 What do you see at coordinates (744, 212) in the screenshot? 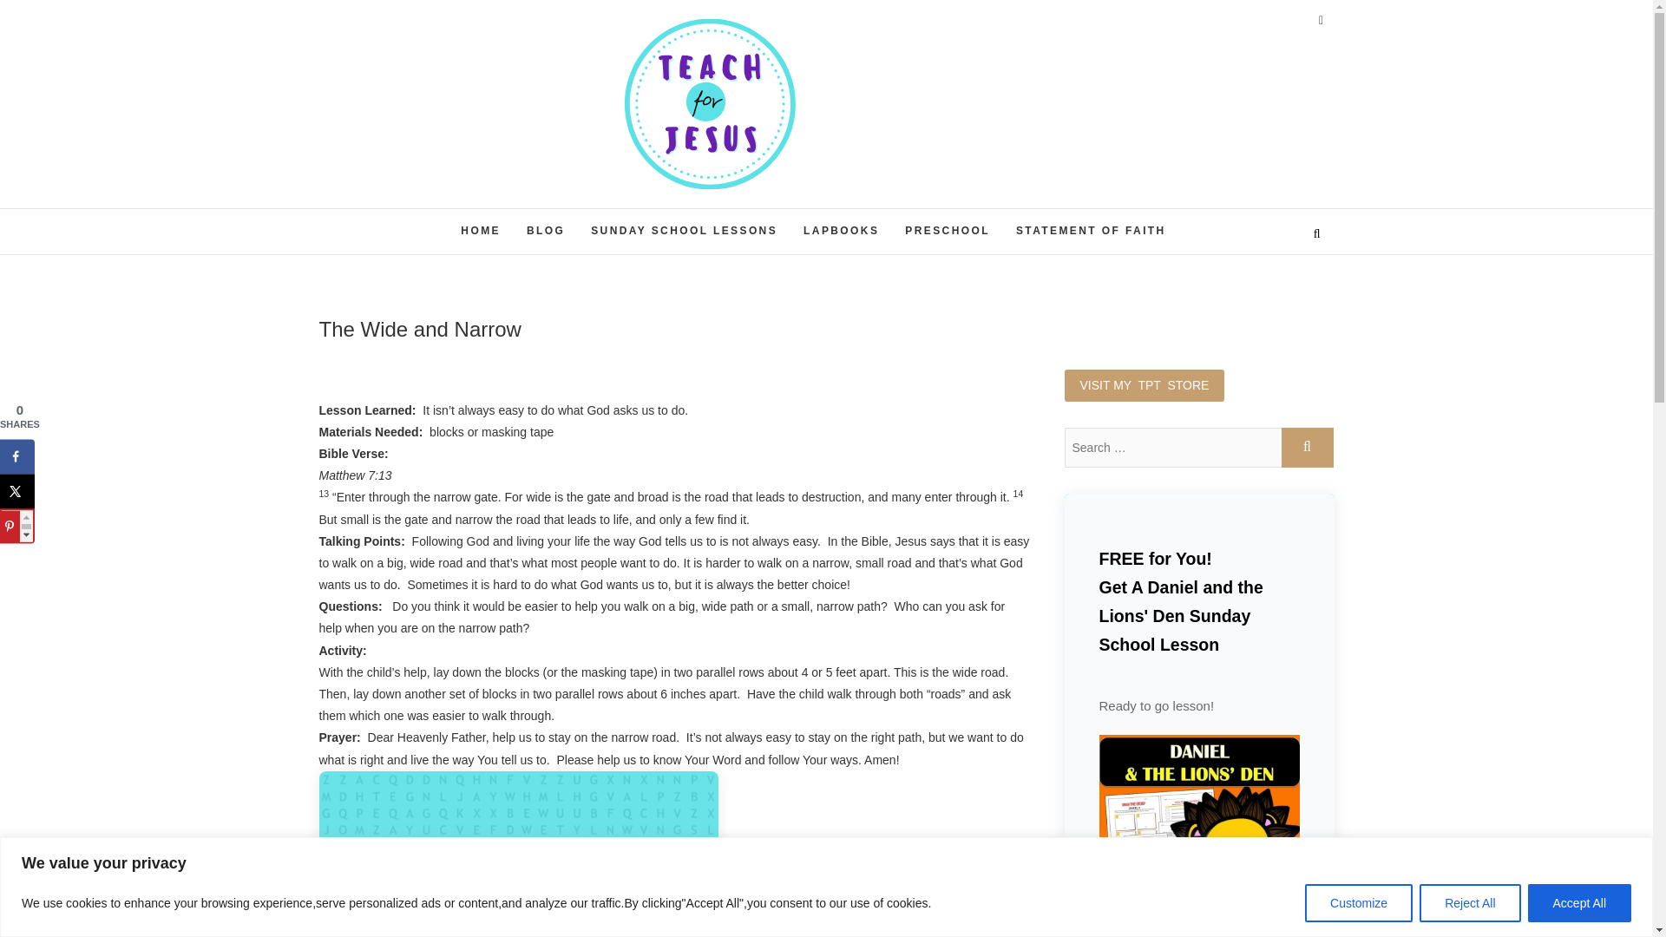
I see `Teach for Jesus` at bounding box center [744, 212].